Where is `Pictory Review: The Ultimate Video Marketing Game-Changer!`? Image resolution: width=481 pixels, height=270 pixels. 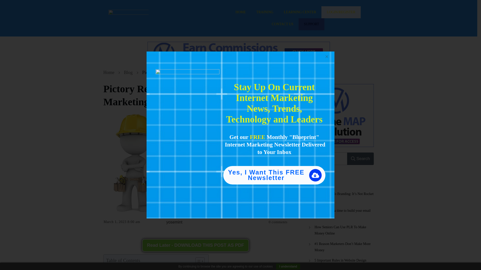 Pictory Review: The Ultimate Video Marketing Game-Changer! is located at coordinates (180, 95).